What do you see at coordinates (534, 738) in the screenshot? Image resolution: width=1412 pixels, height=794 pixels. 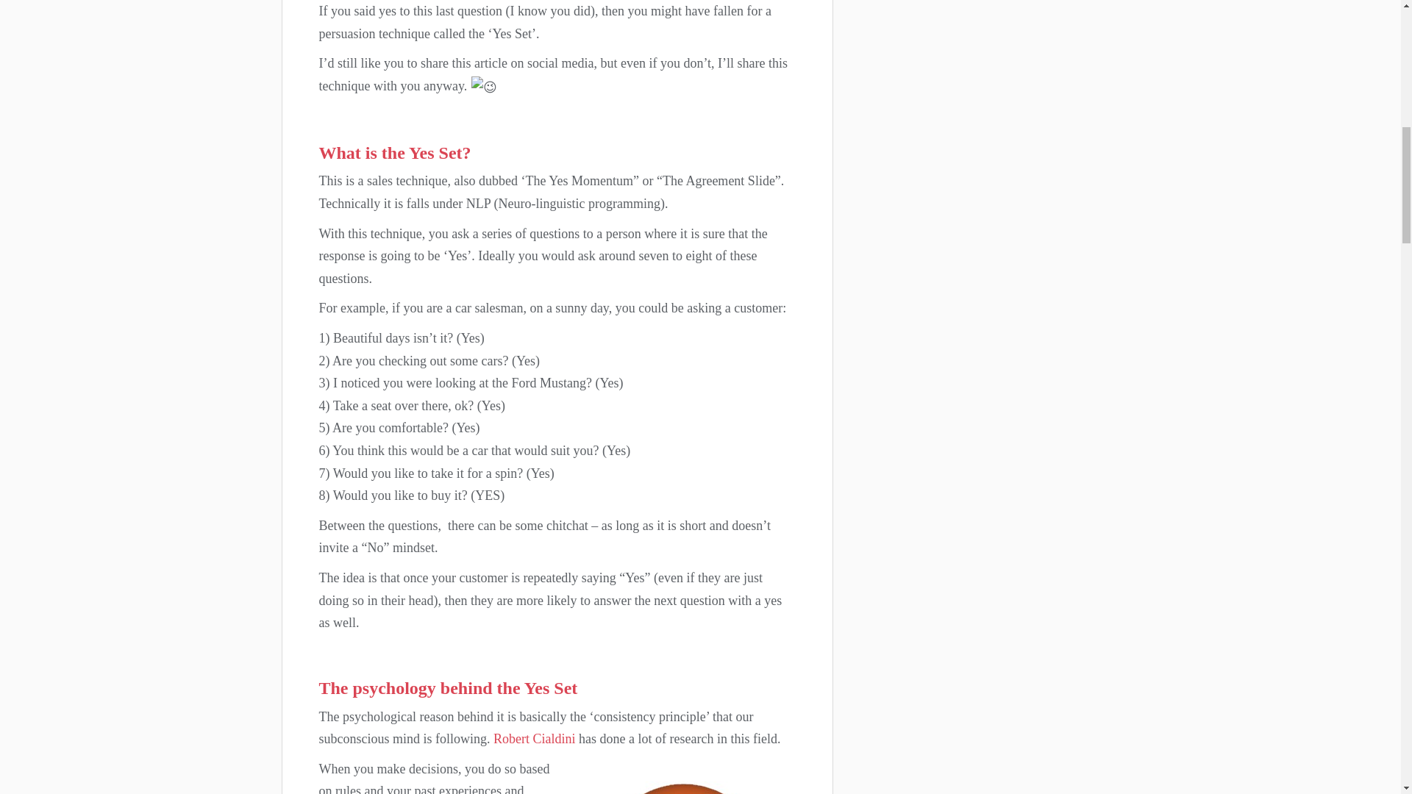 I see `Robert Cialdini` at bounding box center [534, 738].